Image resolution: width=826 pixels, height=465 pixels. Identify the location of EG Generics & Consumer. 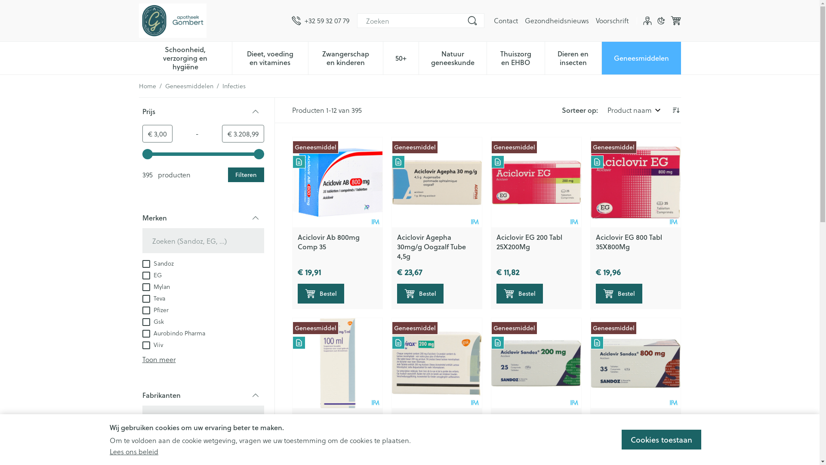
(182, 452).